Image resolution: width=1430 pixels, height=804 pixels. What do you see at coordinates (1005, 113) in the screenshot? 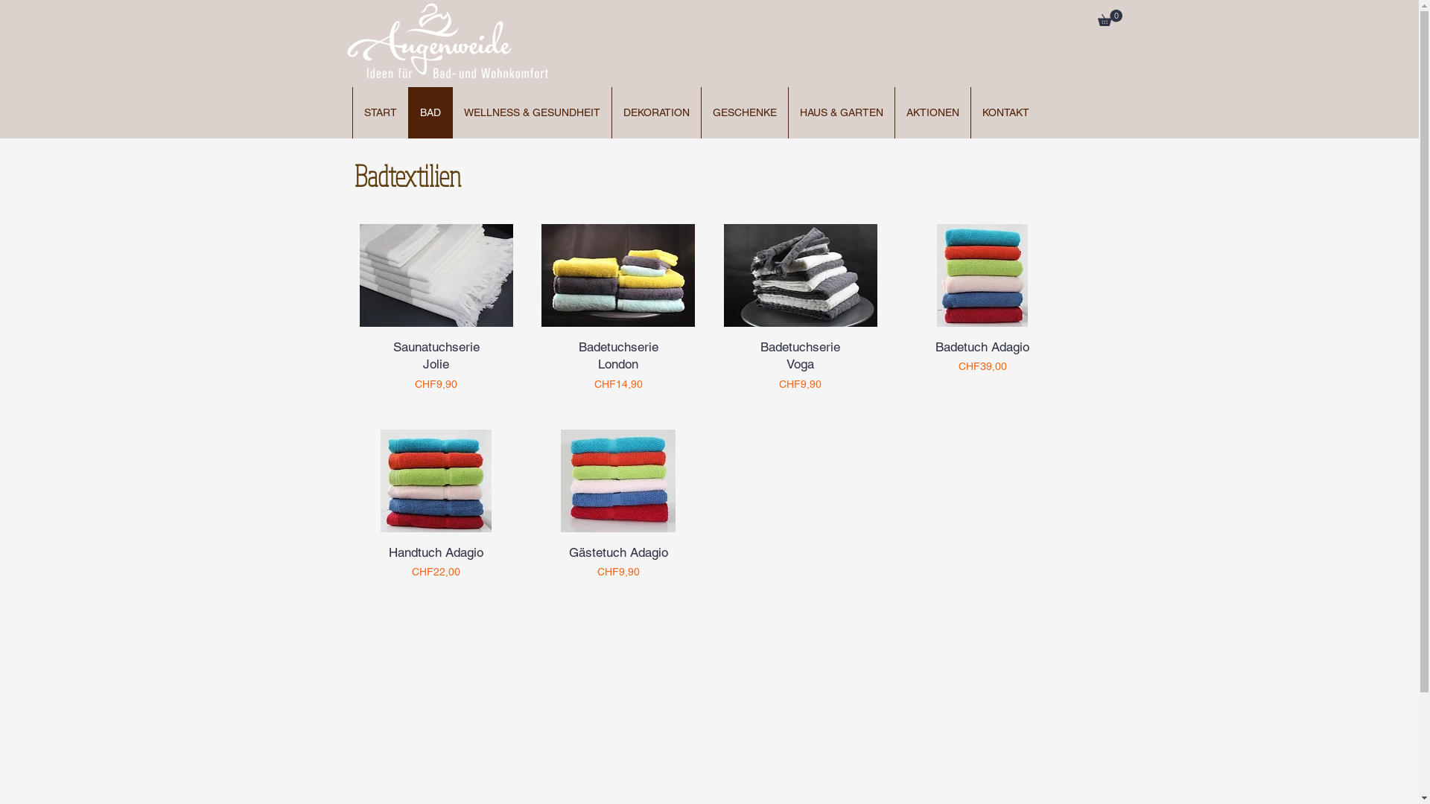
I see `KONTAKT` at bounding box center [1005, 113].